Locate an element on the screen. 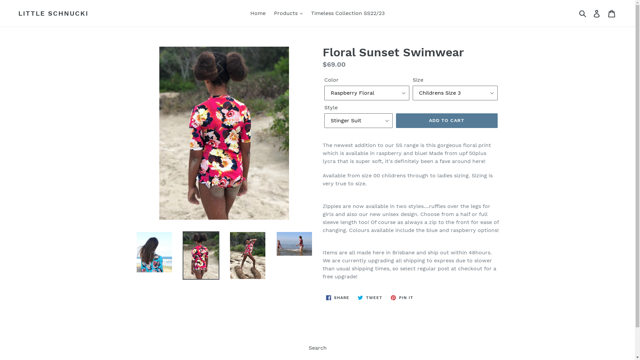 The image size is (640, 360). Submit is located at coordinates (583, 13).